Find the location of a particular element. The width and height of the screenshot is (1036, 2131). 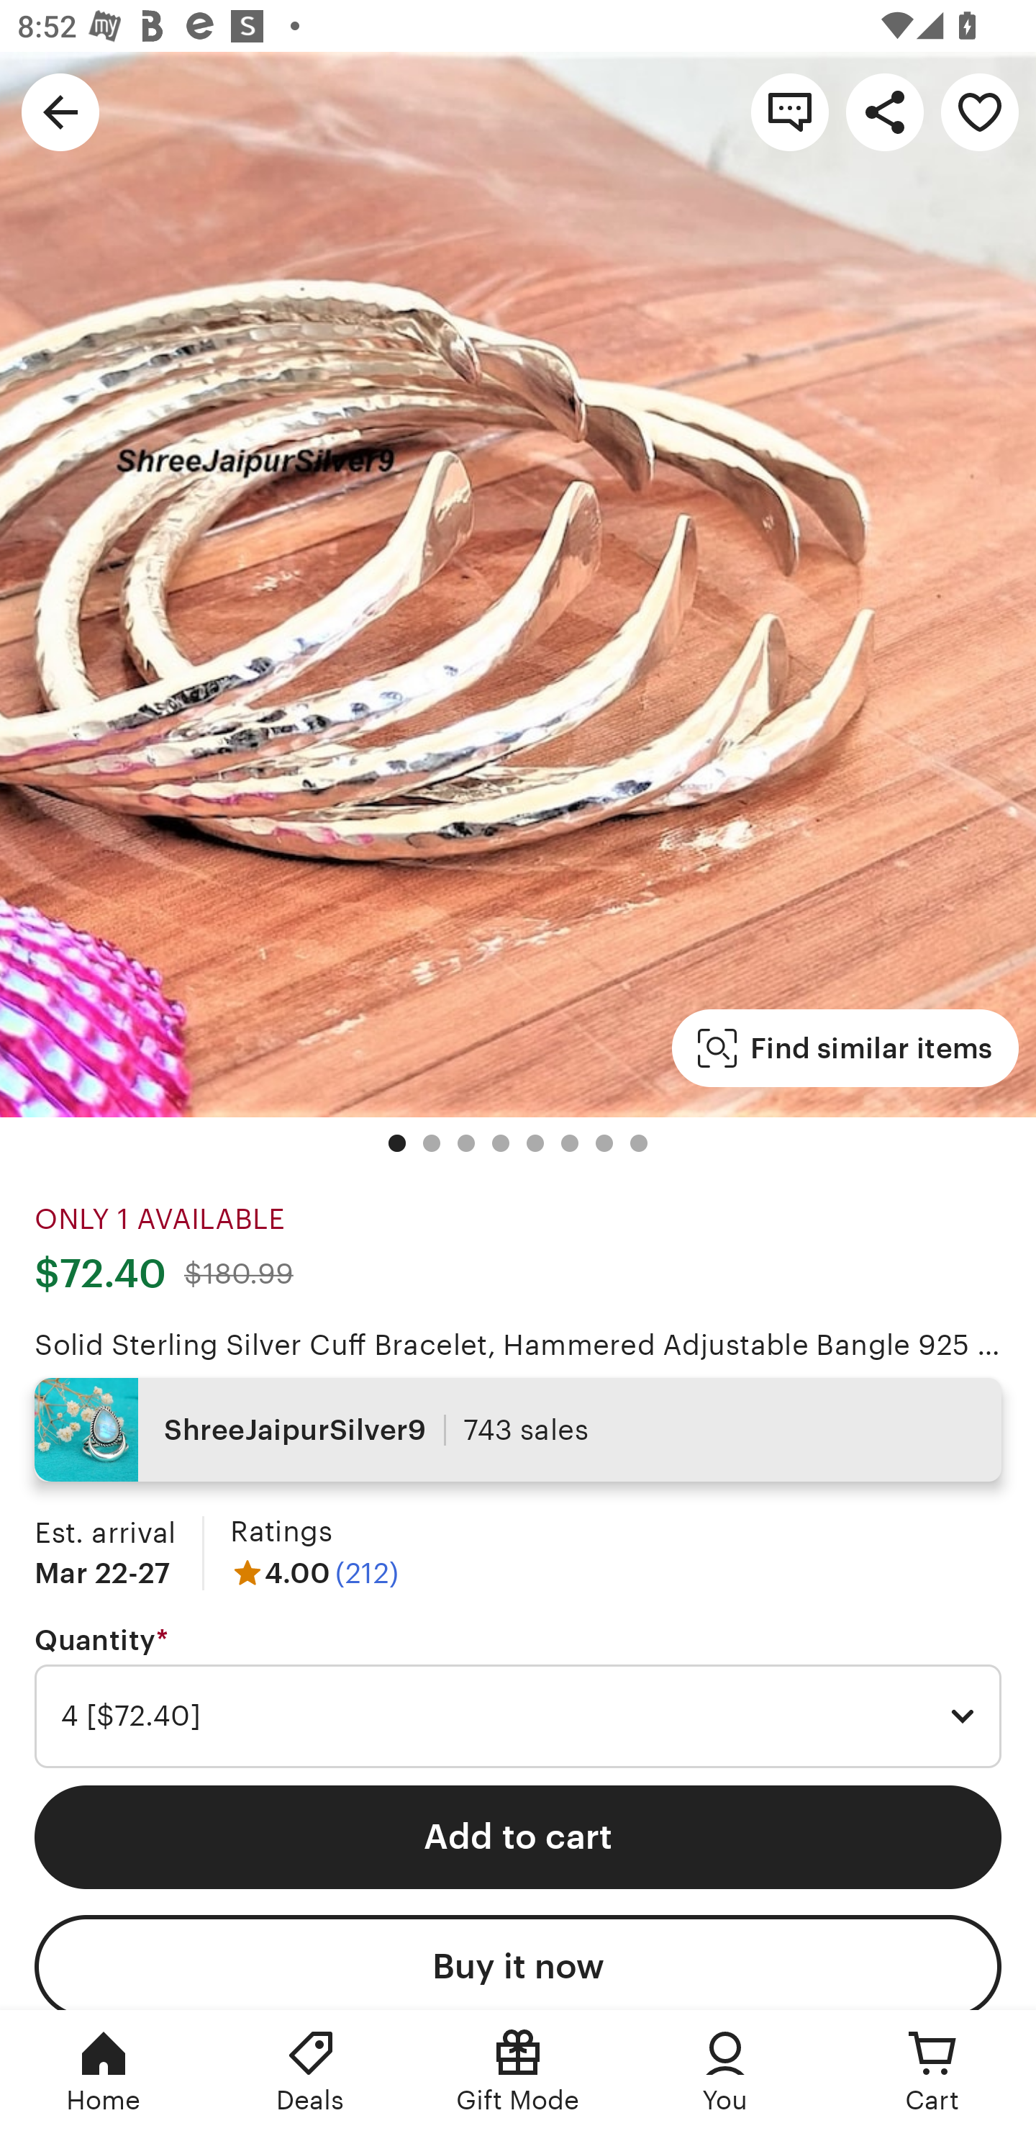

Deals is located at coordinates (311, 2071).